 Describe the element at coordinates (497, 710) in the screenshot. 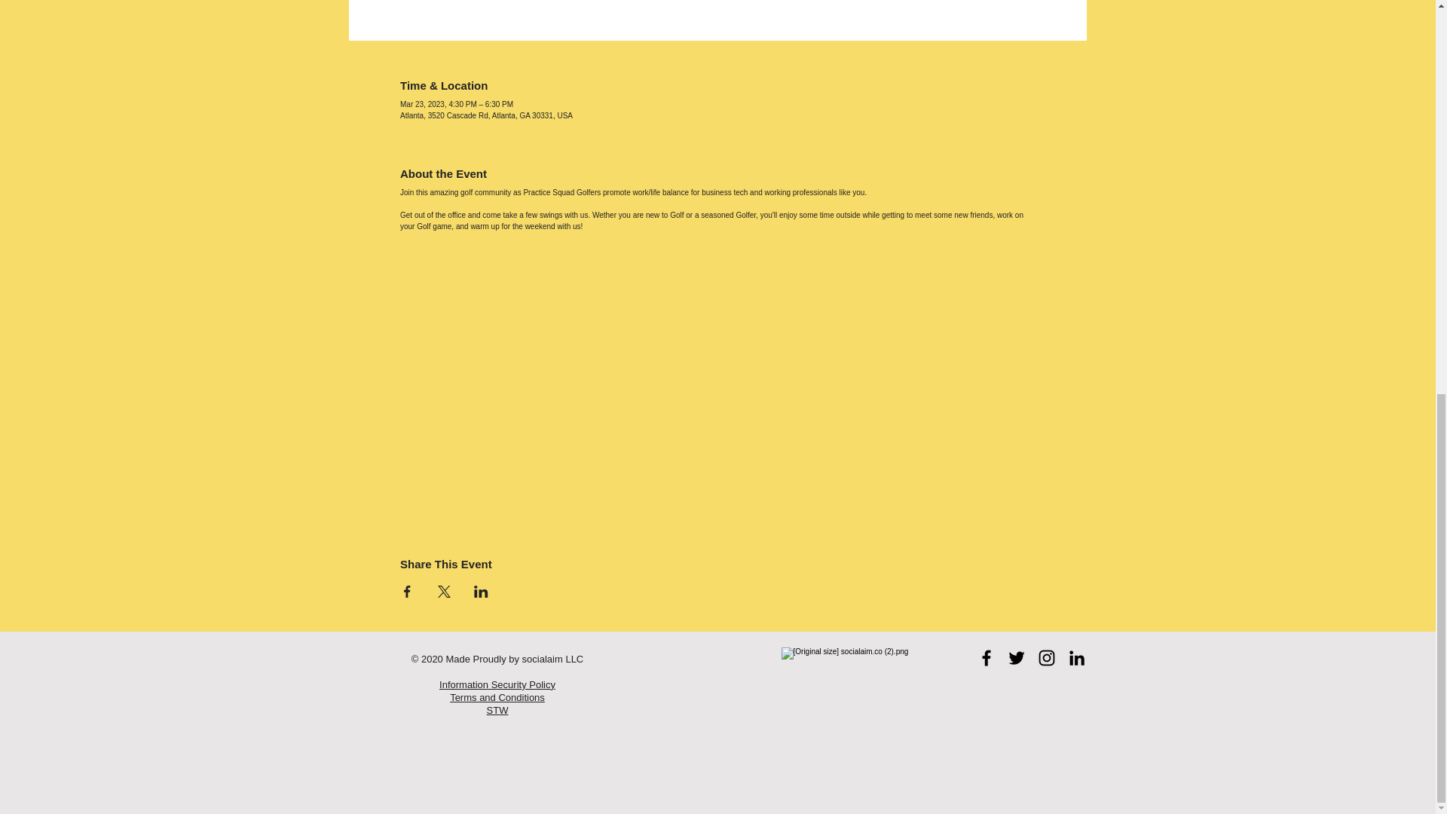

I see `STW` at that location.